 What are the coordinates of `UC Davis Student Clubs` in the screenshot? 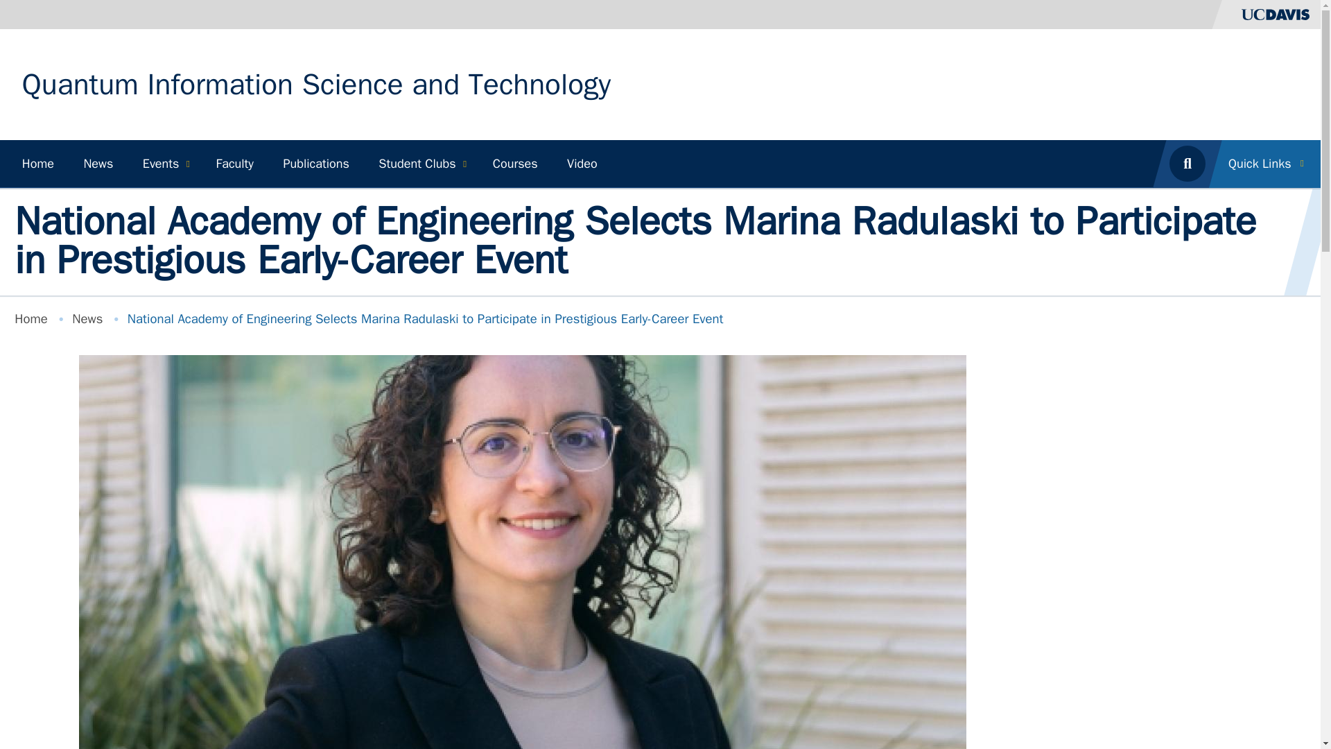 It's located at (421, 164).